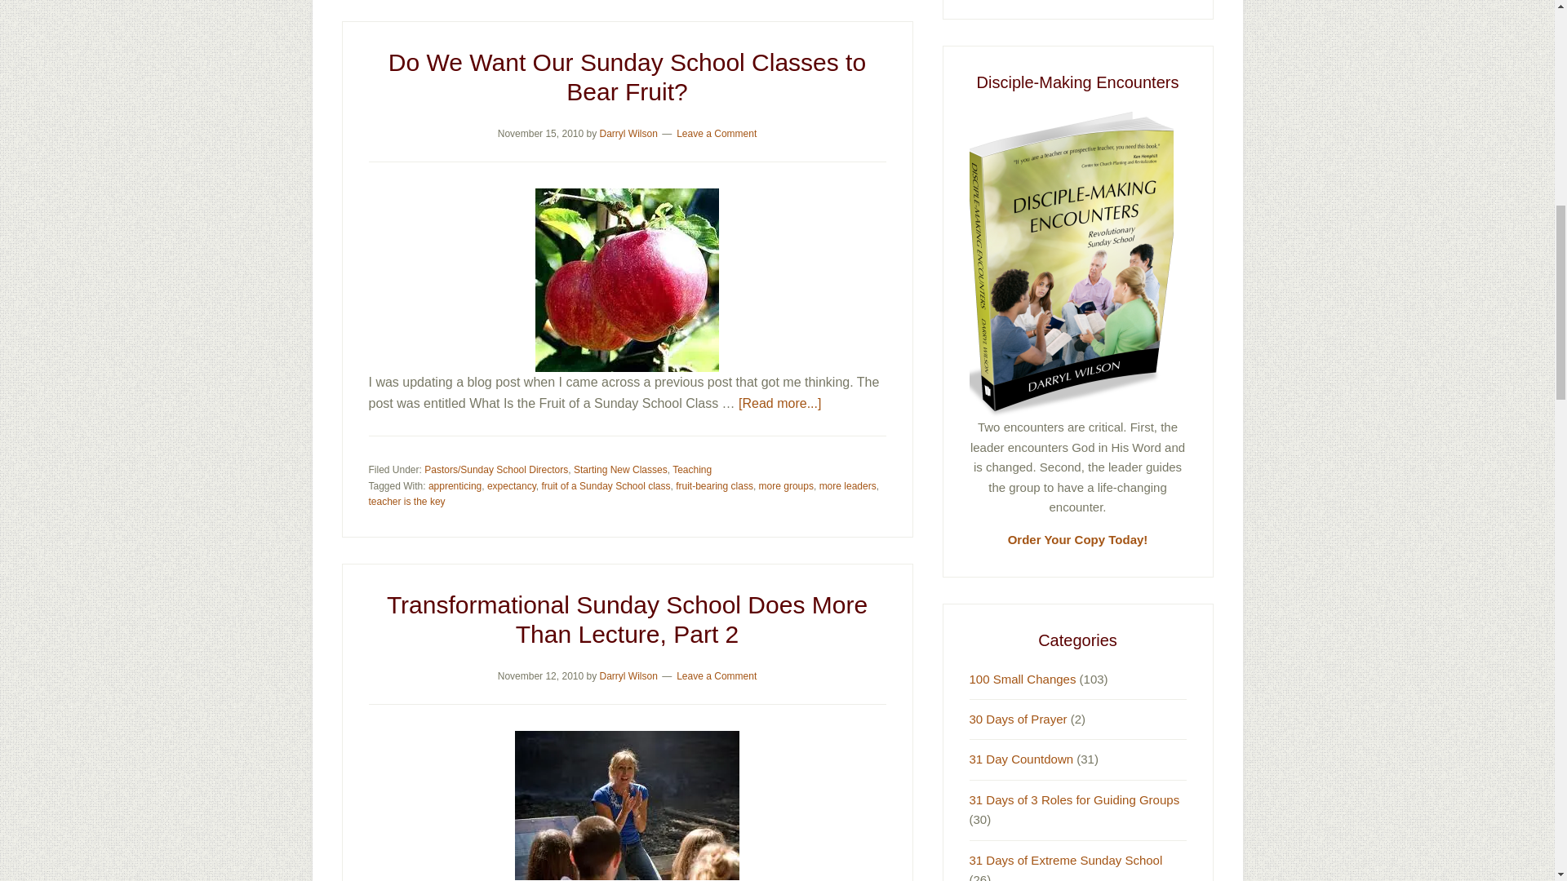 The width and height of the screenshot is (1567, 881). I want to click on Starting New Classes, so click(620, 470).